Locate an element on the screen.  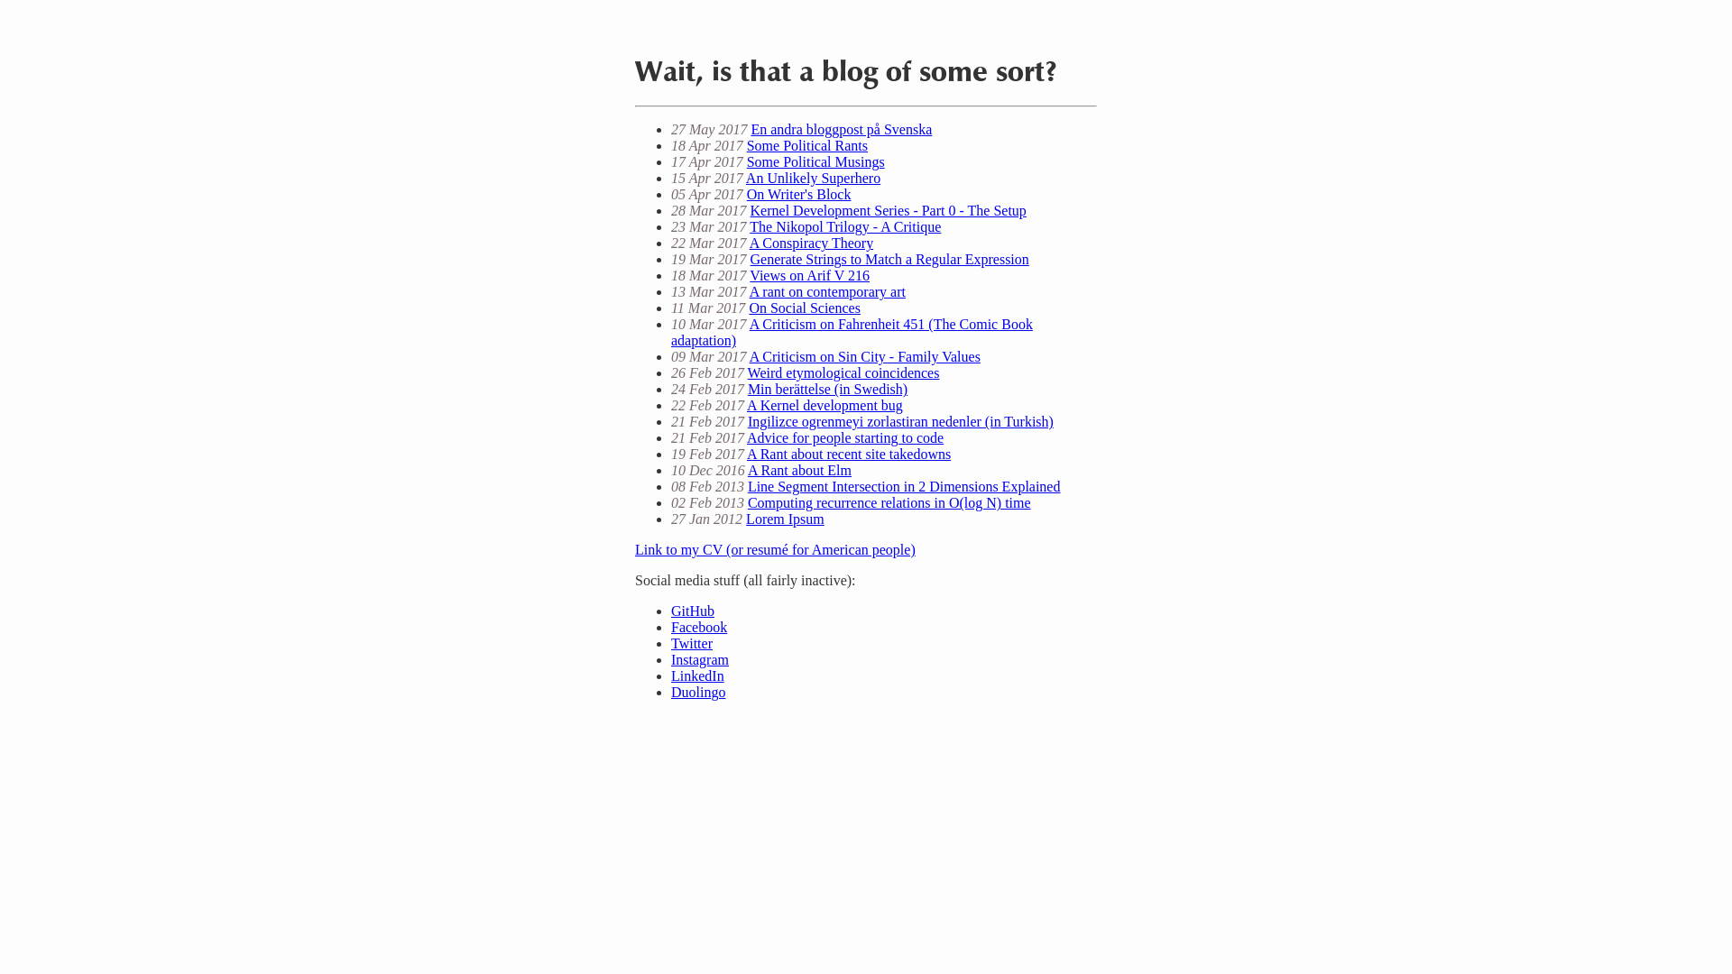
A Conspiracy Theory is located at coordinates (812, 243).